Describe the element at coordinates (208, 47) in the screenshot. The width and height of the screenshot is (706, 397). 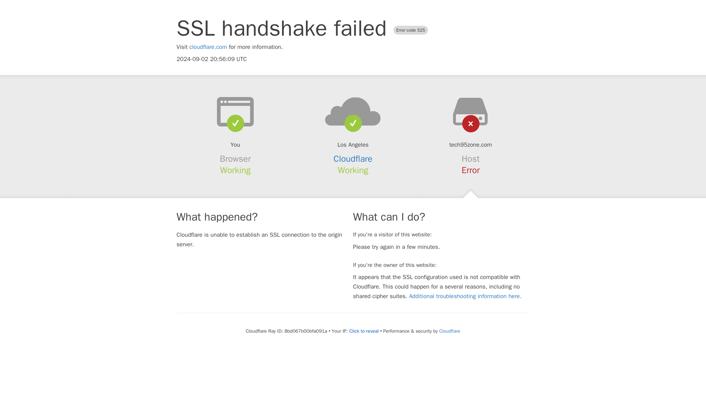
I see `cloudflare.com` at that location.